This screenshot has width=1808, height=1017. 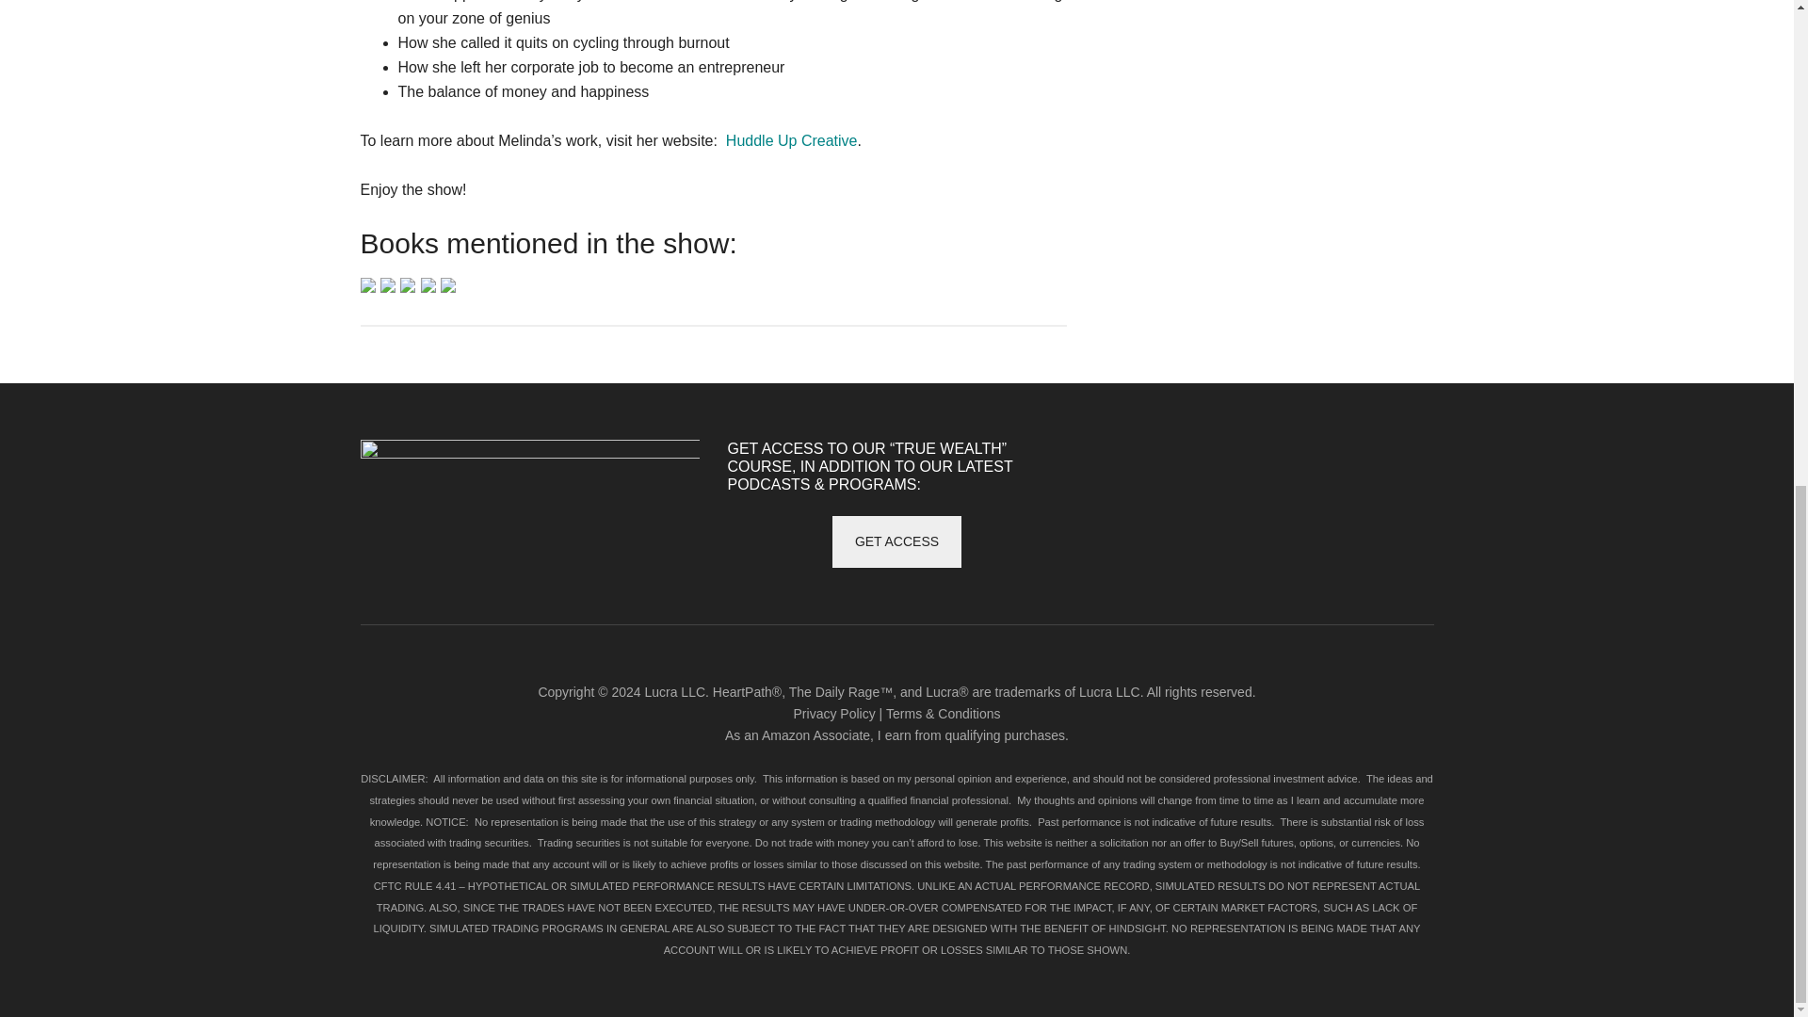 I want to click on Instagram, so click(x=1116, y=461).